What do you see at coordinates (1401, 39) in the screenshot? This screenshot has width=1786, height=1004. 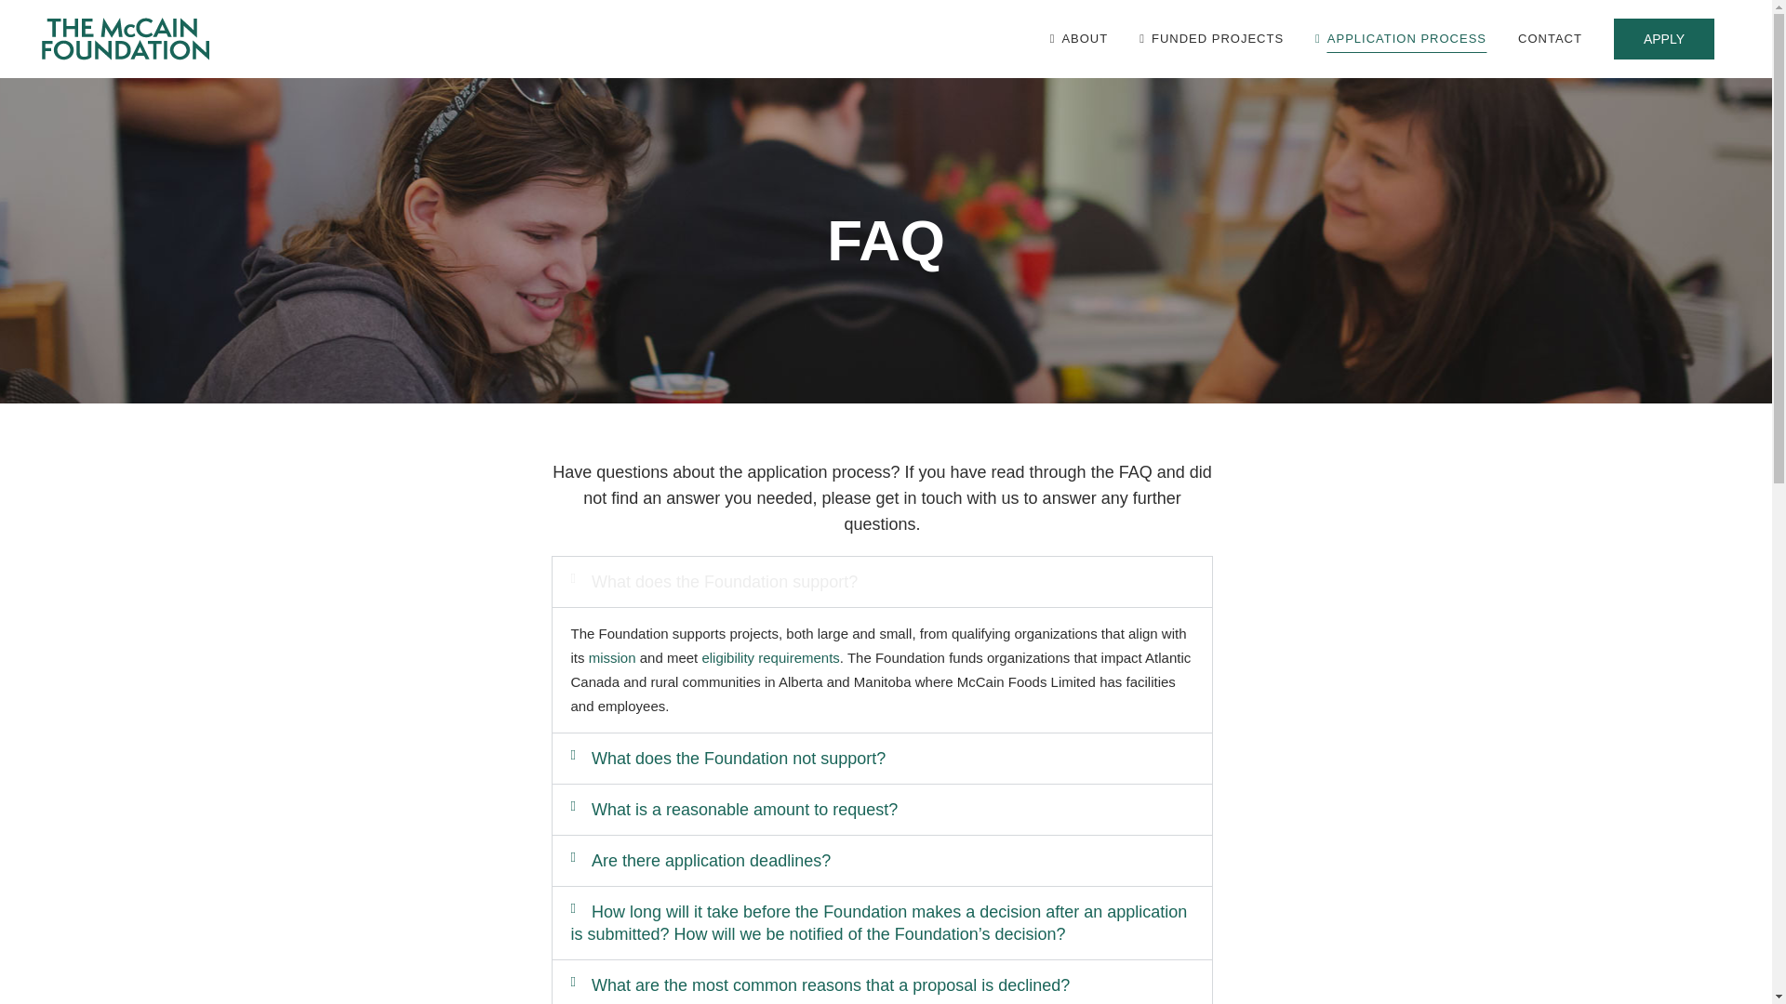 I see `APPLICATION PROCESS` at bounding box center [1401, 39].